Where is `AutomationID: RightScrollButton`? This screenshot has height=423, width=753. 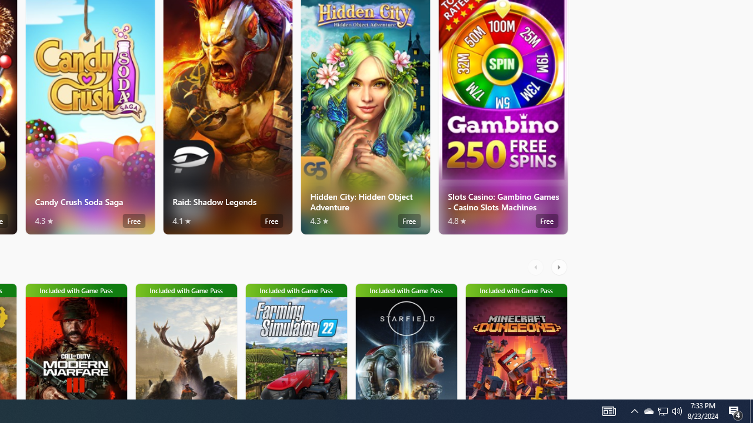 AutomationID: RightScrollButton is located at coordinates (560, 267).